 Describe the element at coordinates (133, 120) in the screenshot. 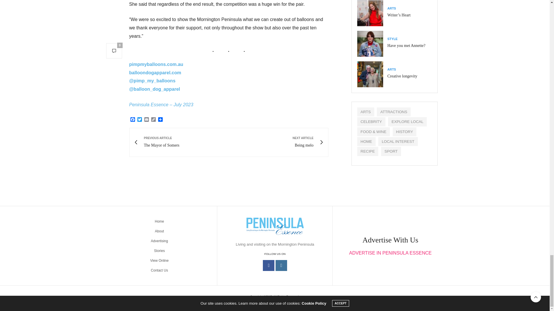

I see `Facebook` at that location.